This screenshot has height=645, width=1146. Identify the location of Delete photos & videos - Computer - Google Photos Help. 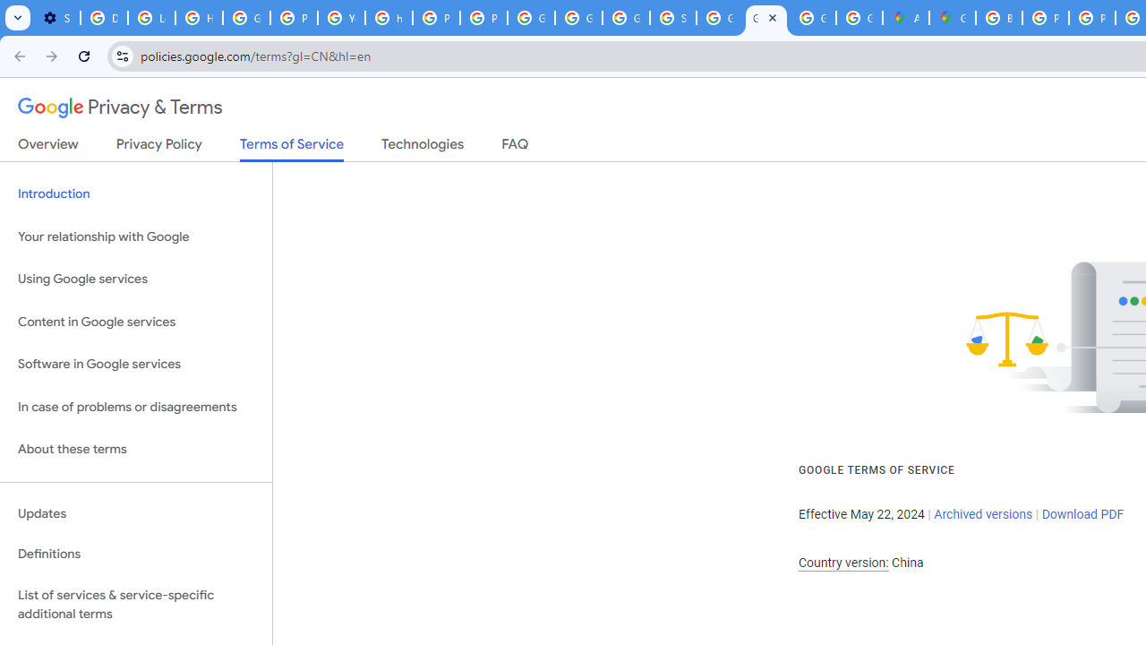
(104, 18).